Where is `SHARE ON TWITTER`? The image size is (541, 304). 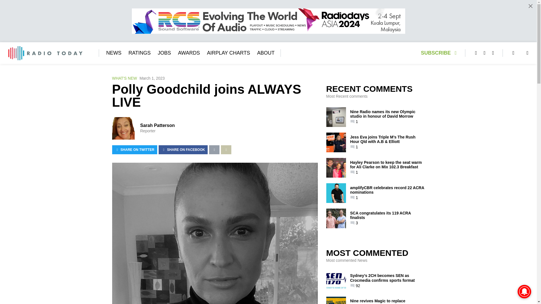
SHARE ON TWITTER is located at coordinates (135, 150).